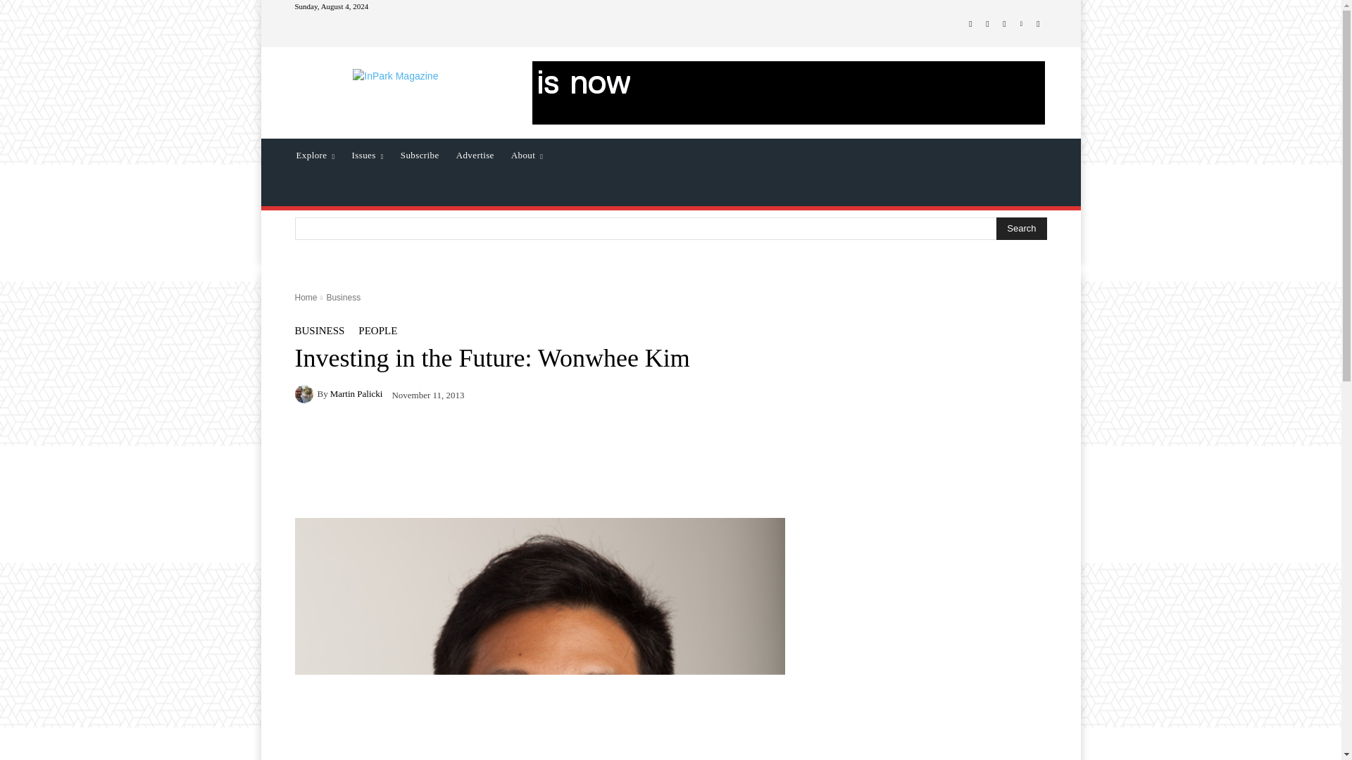  I want to click on Vimeo, so click(1021, 24).